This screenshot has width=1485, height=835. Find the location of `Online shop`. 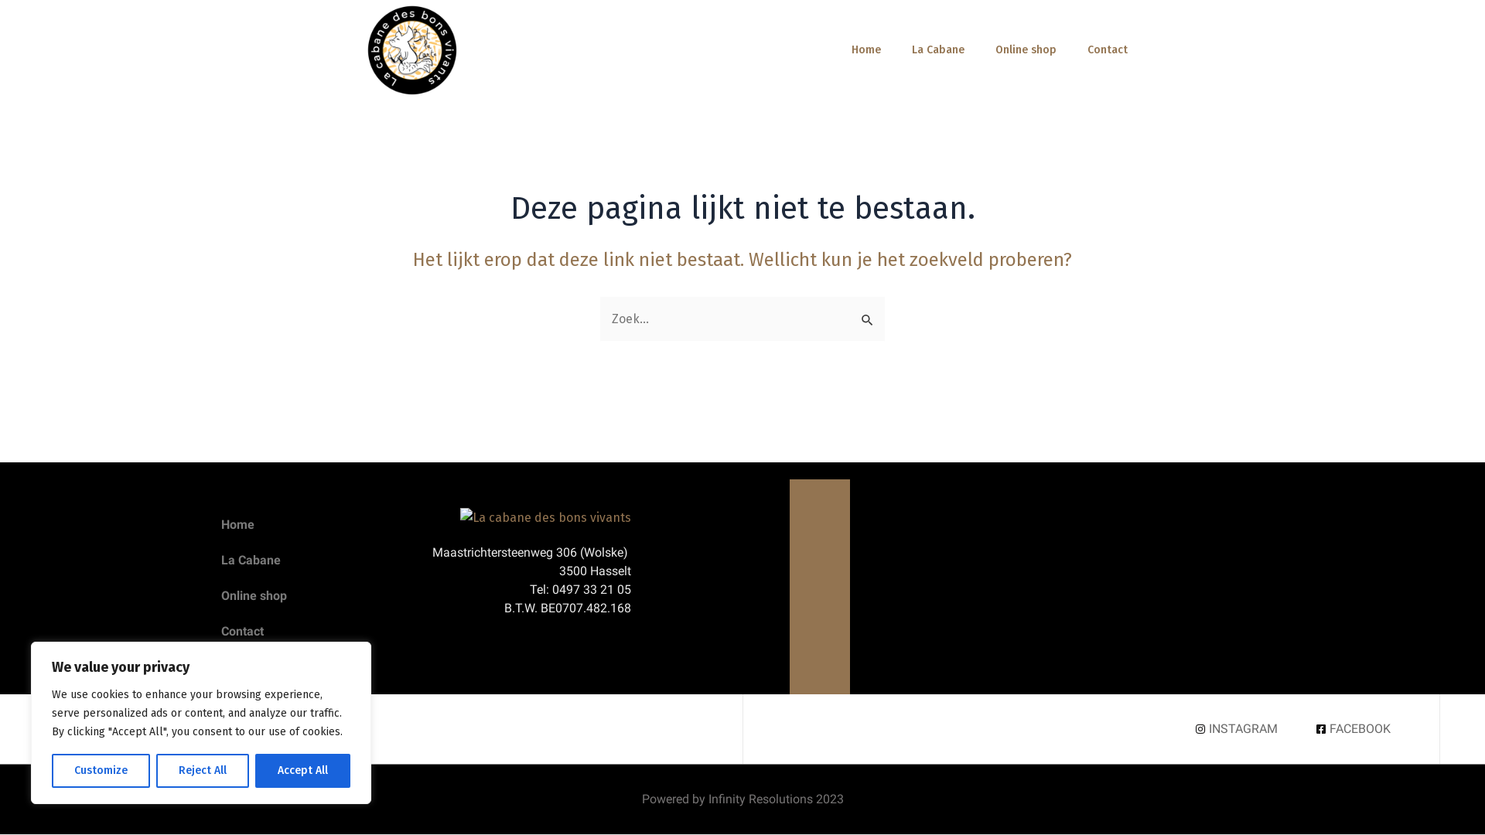

Online shop is located at coordinates (1026, 50).